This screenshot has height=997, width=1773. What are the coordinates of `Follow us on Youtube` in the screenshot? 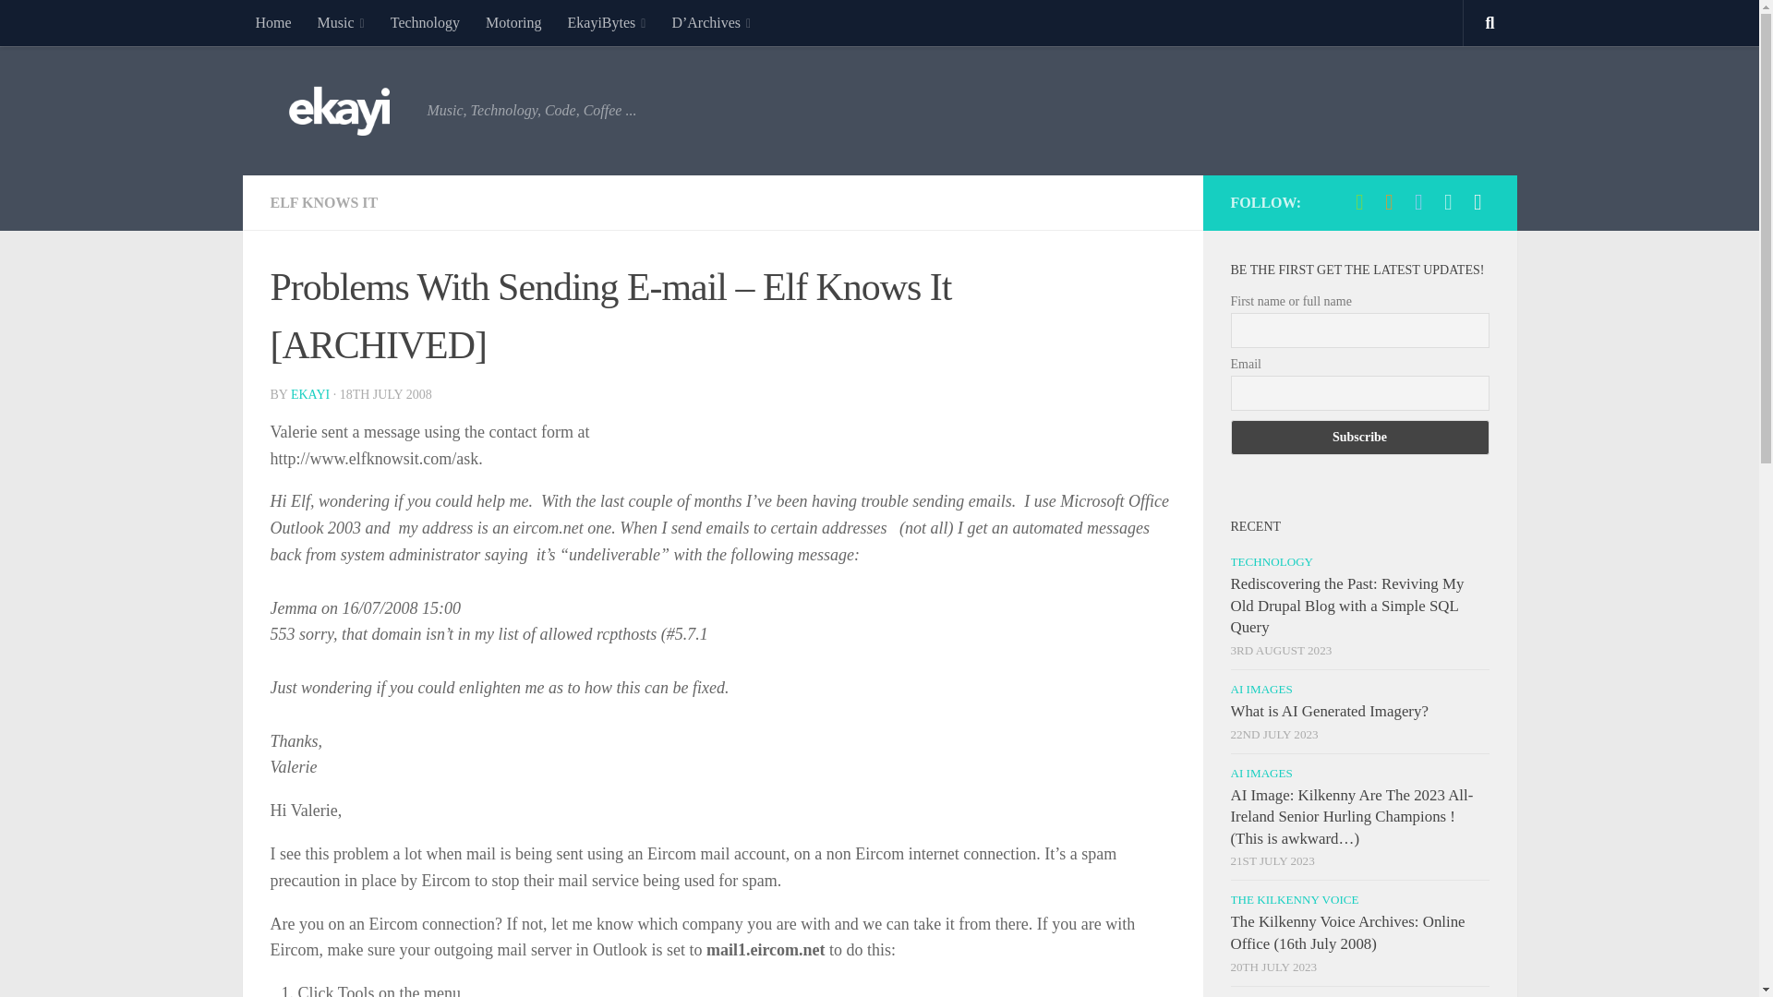 It's located at (1389, 202).